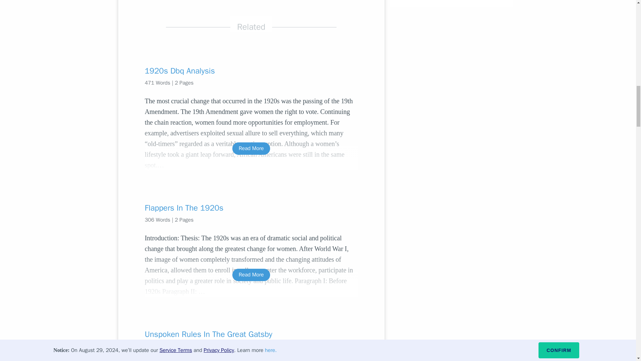 Image resolution: width=641 pixels, height=361 pixels. What do you see at coordinates (251, 334) in the screenshot?
I see `Unspoken Rules In The Great Gatsby` at bounding box center [251, 334].